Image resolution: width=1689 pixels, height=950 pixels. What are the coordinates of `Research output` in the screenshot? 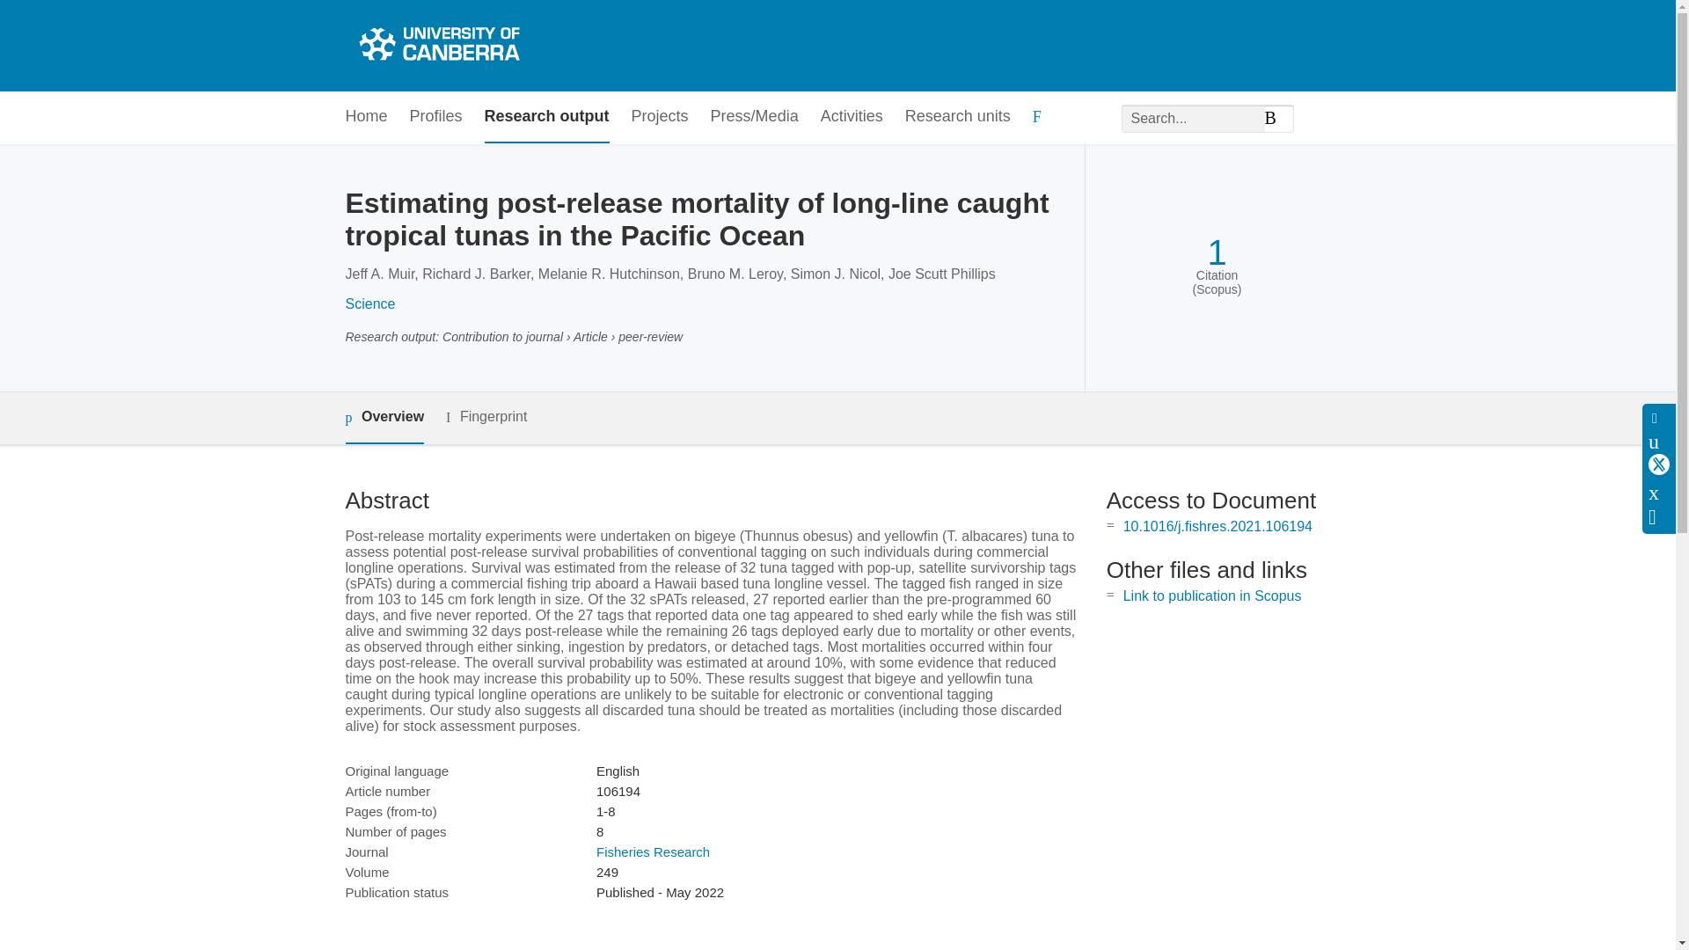 It's located at (547, 117).